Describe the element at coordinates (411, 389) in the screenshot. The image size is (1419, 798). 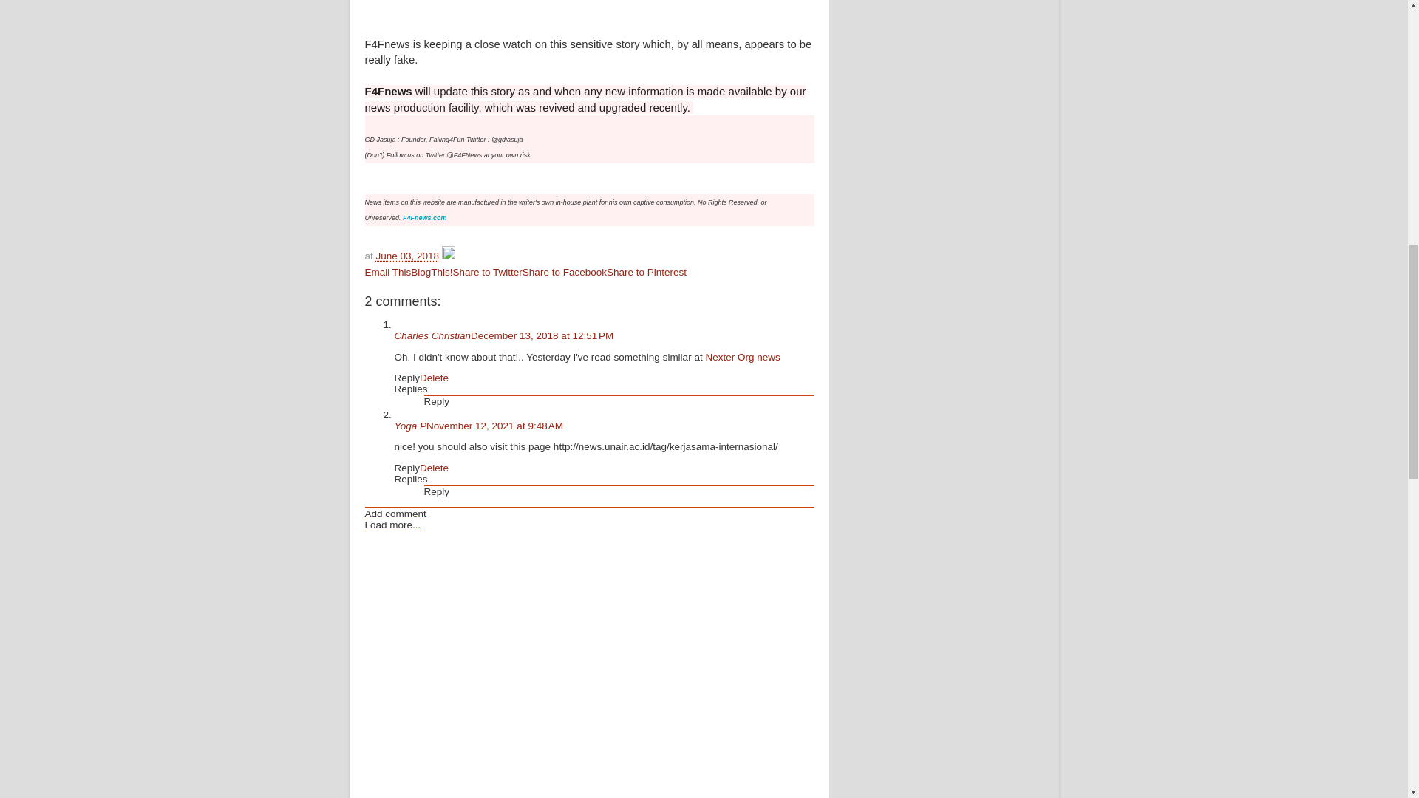
I see `Replies` at that location.